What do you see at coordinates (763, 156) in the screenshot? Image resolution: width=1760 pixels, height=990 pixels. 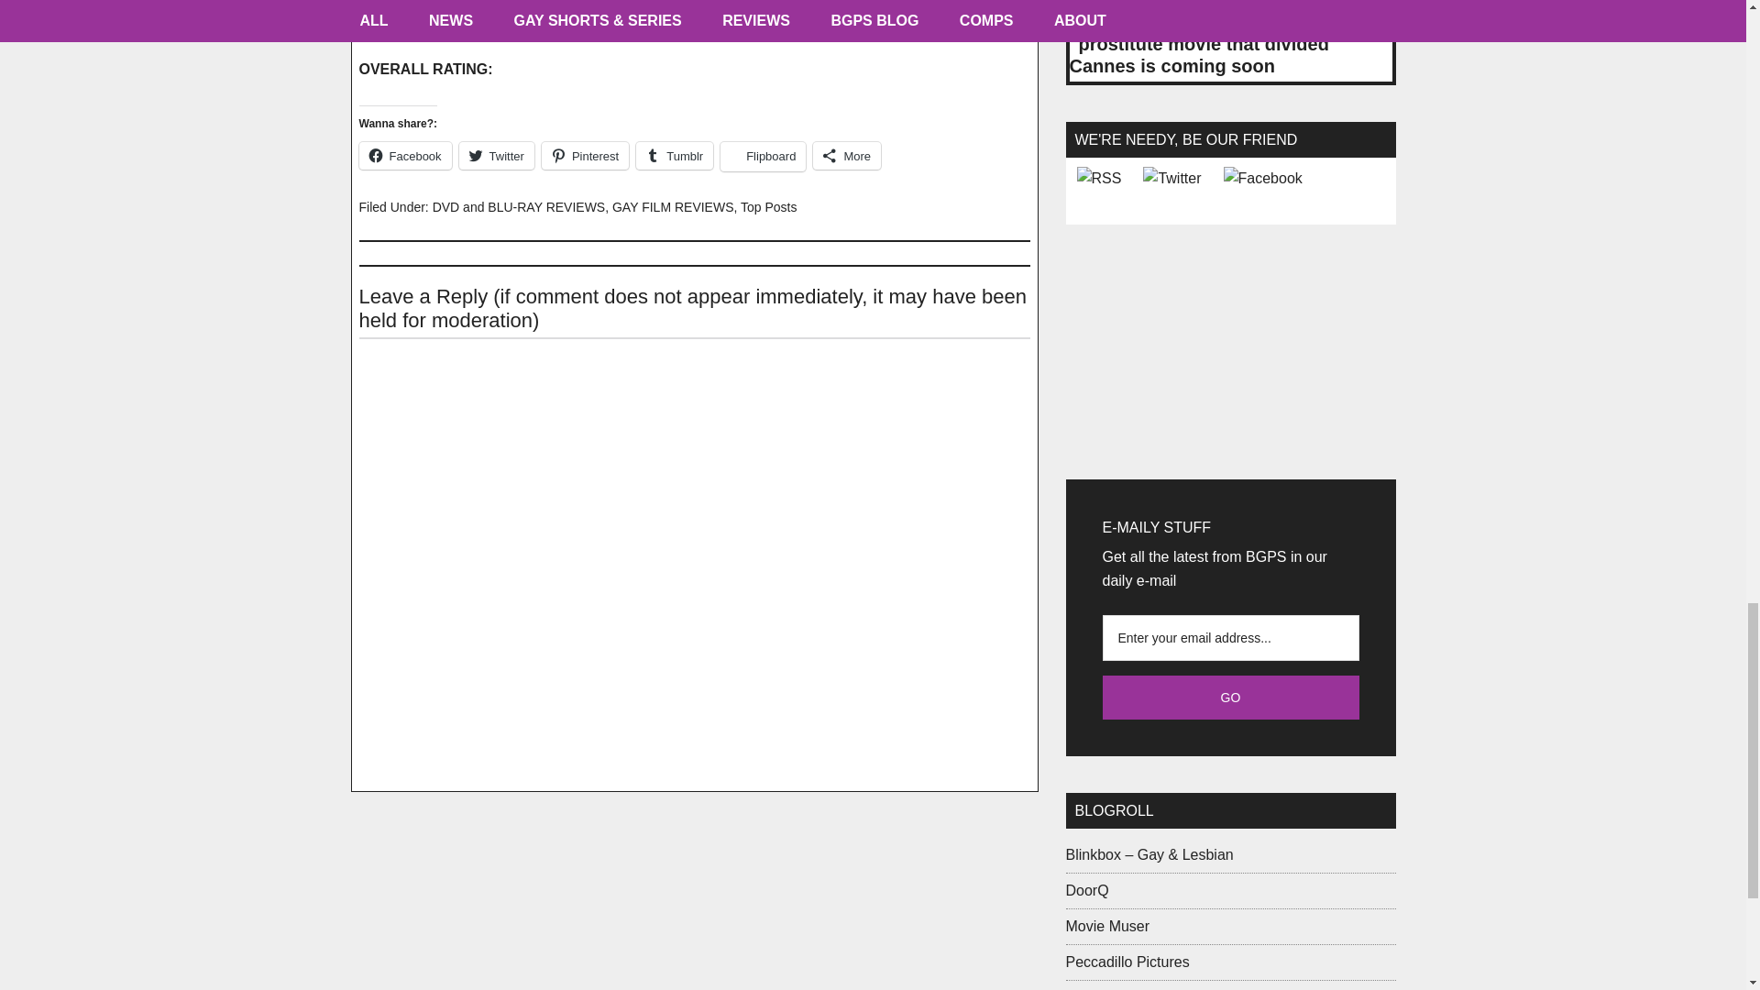 I see `Click to share on Flipboard` at bounding box center [763, 156].